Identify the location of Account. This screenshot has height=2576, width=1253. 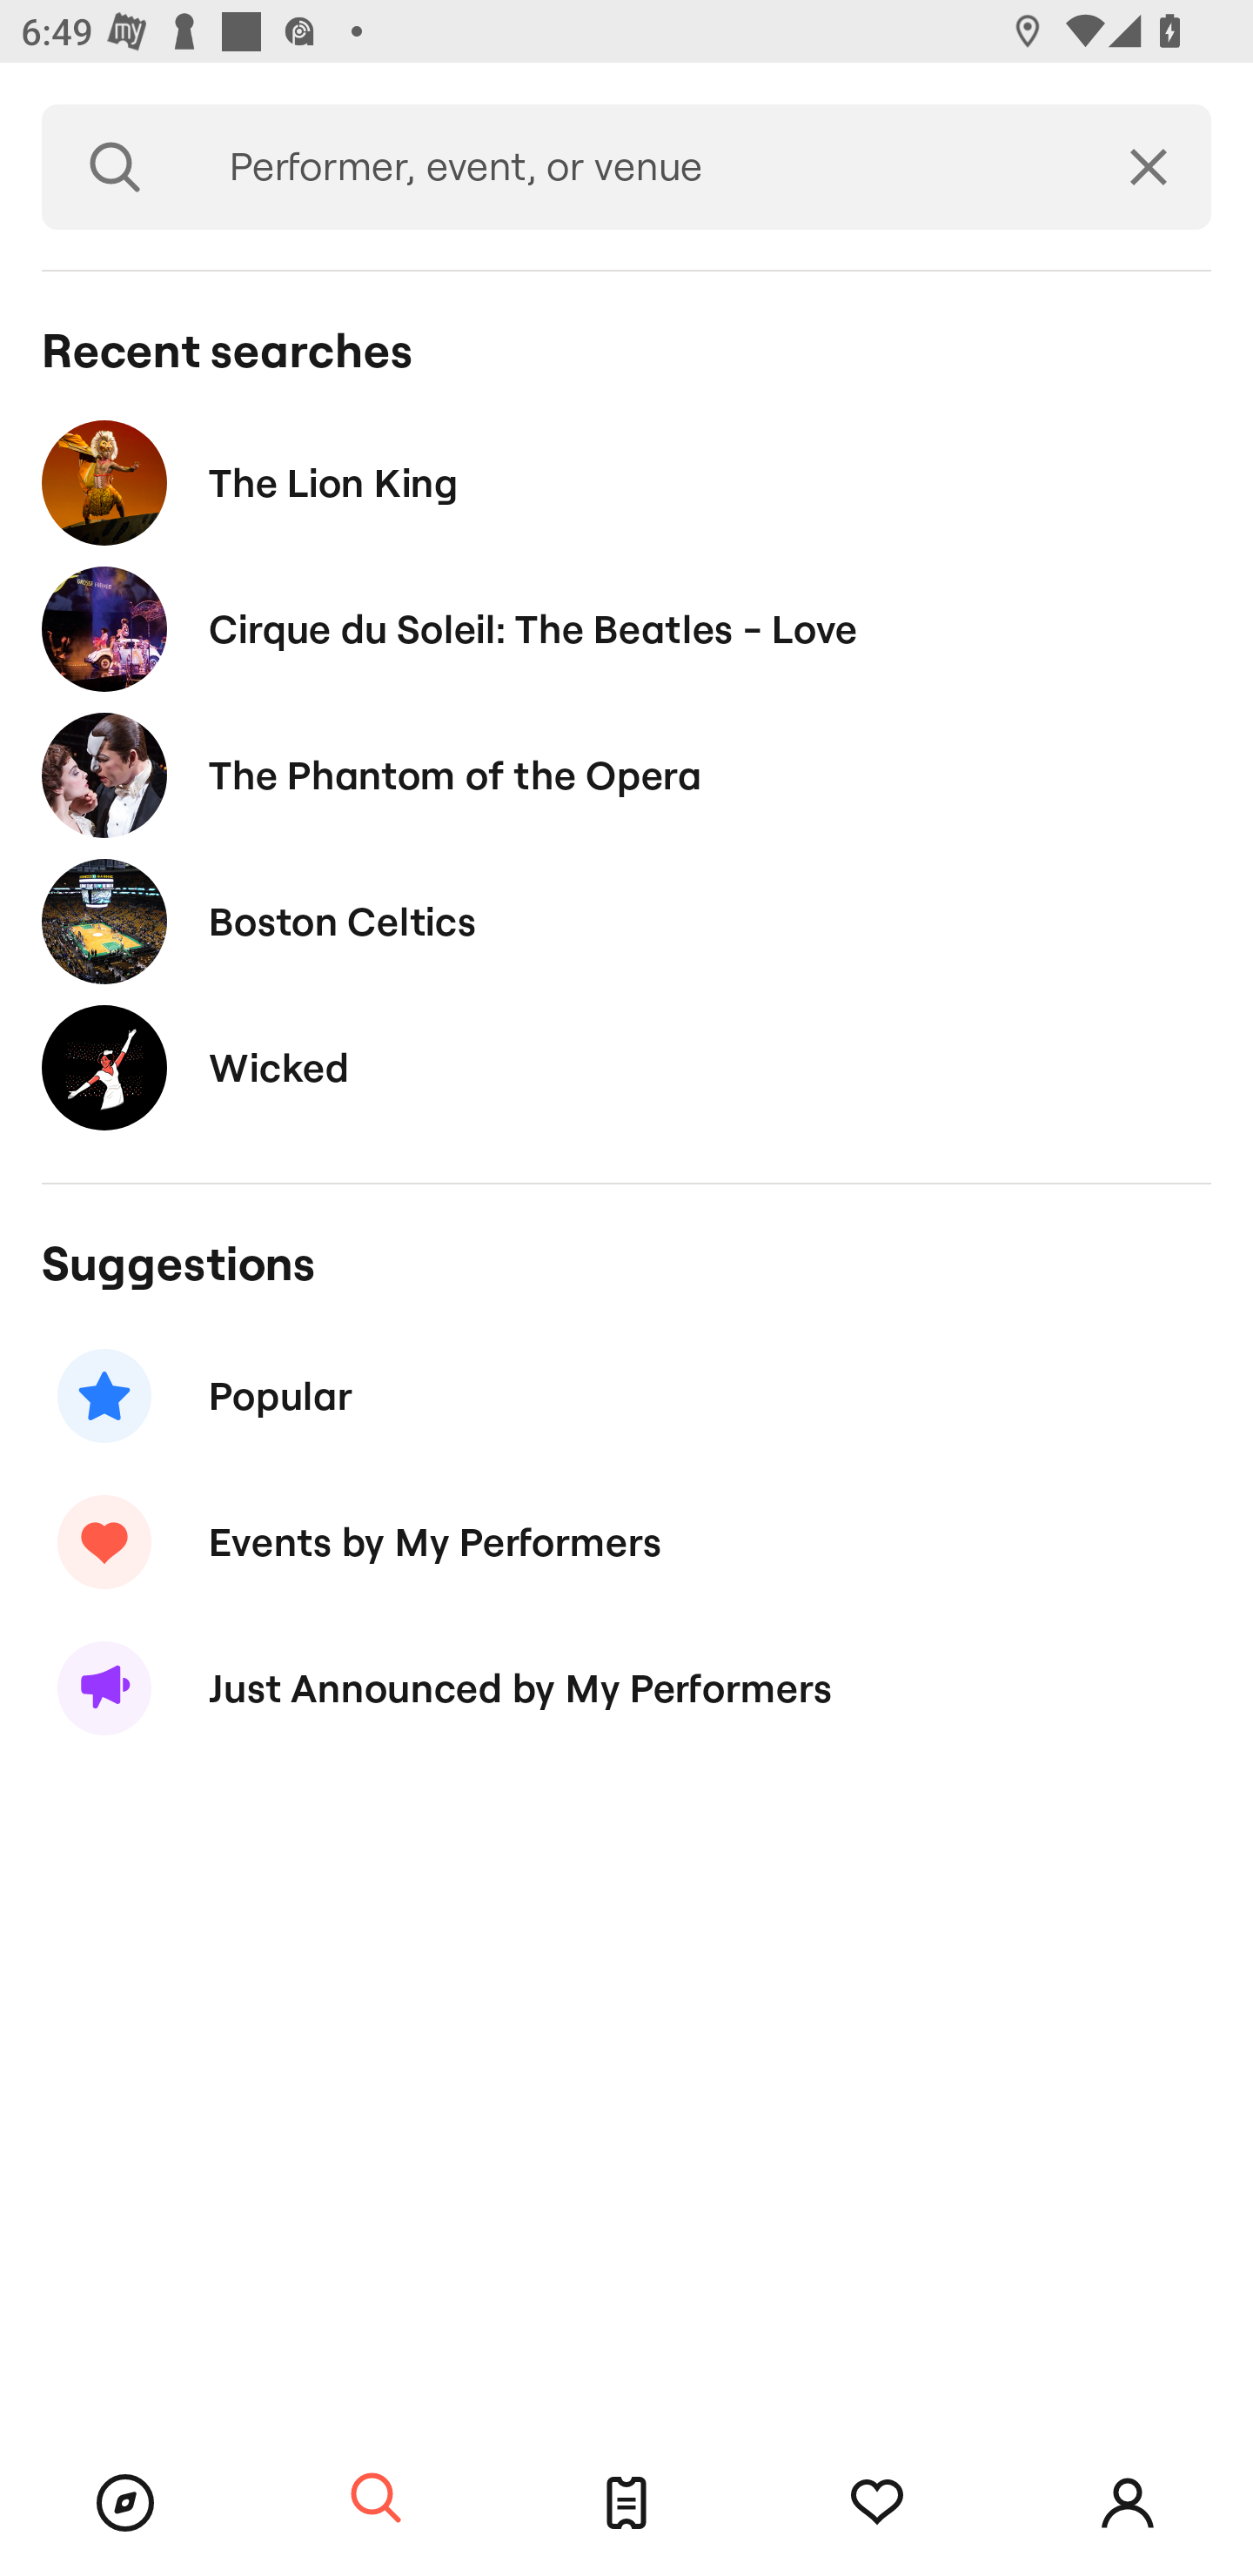
(1128, 2503).